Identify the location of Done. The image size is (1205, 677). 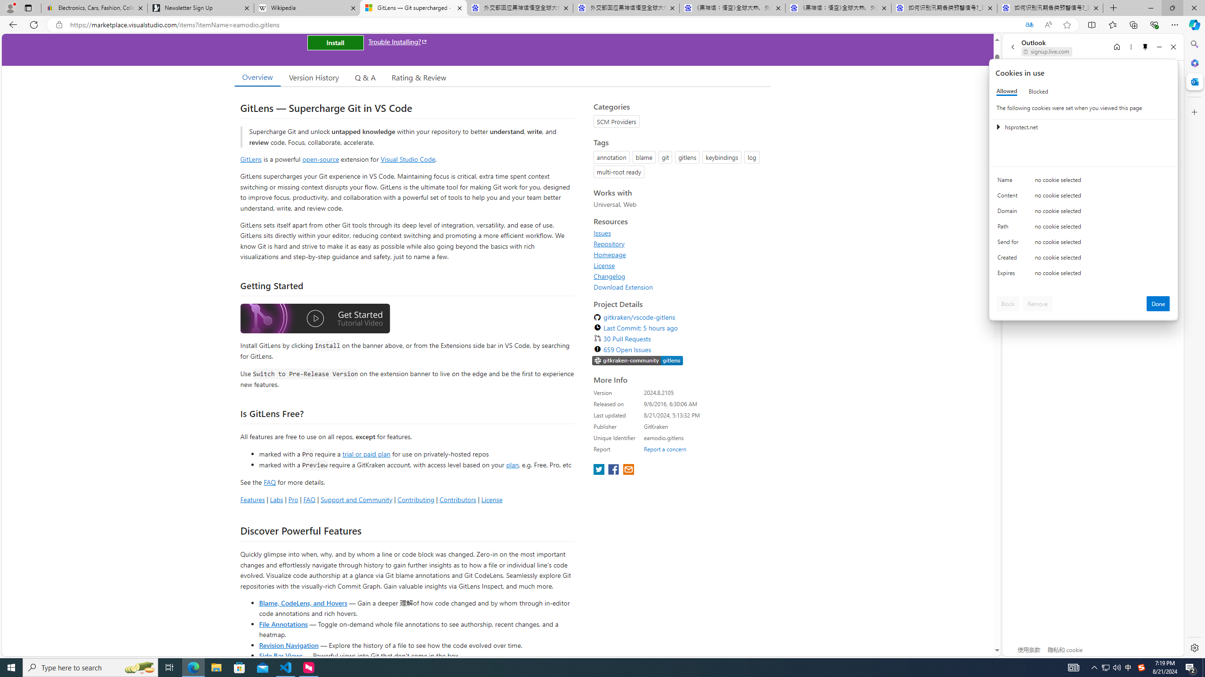
(1158, 304).